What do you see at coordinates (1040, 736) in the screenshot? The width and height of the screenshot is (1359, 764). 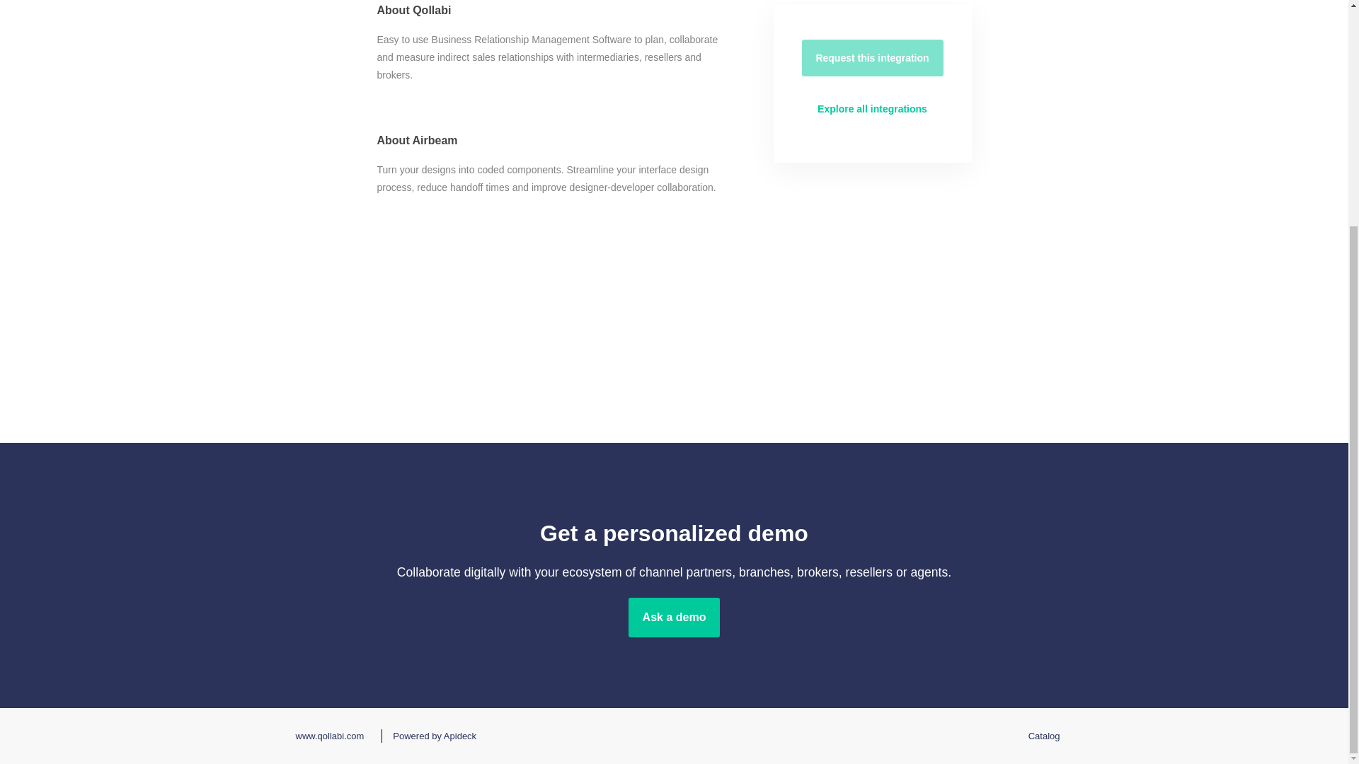 I see `Catalog` at bounding box center [1040, 736].